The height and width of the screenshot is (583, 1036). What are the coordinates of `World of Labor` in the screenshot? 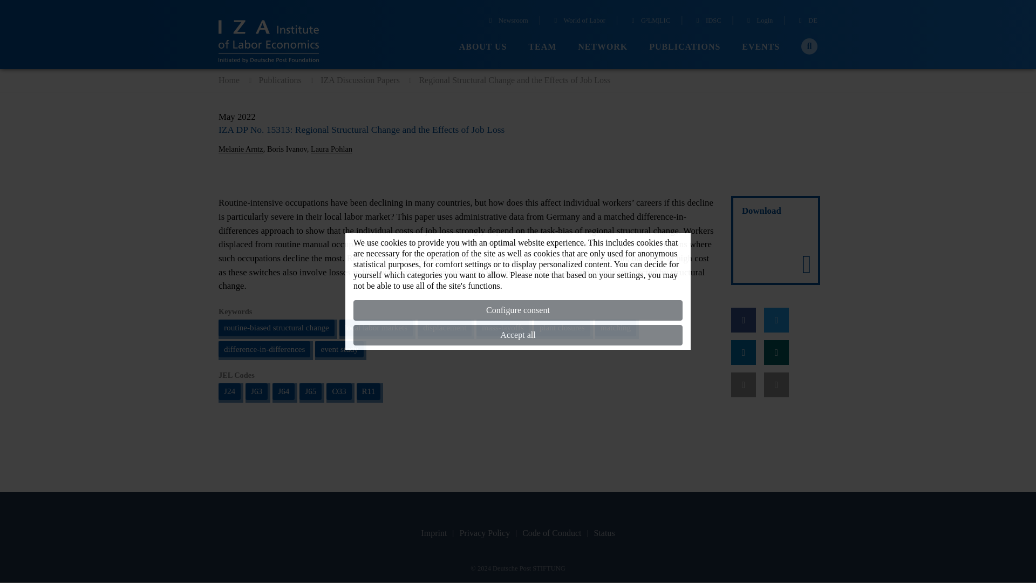 It's located at (578, 22).